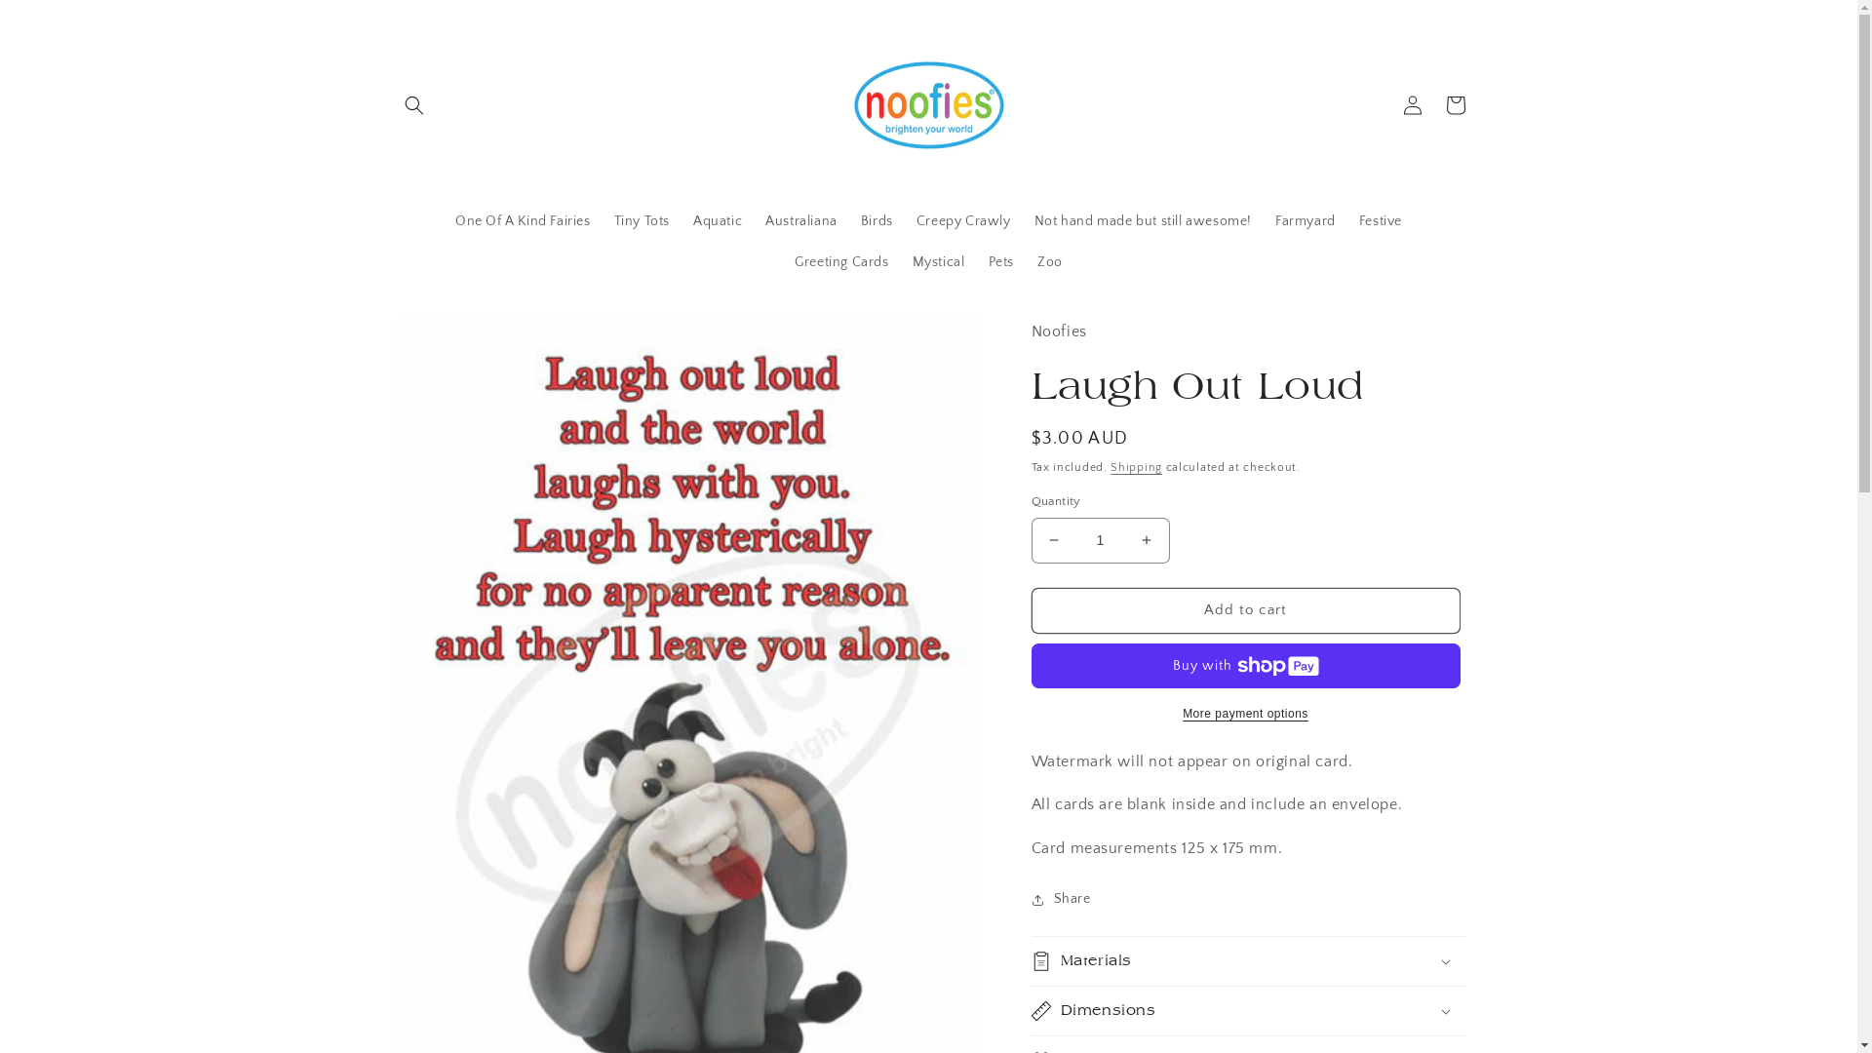 The height and width of the screenshot is (1053, 1872). Describe the element at coordinates (451, 339) in the screenshot. I see `Skip to product information` at that location.